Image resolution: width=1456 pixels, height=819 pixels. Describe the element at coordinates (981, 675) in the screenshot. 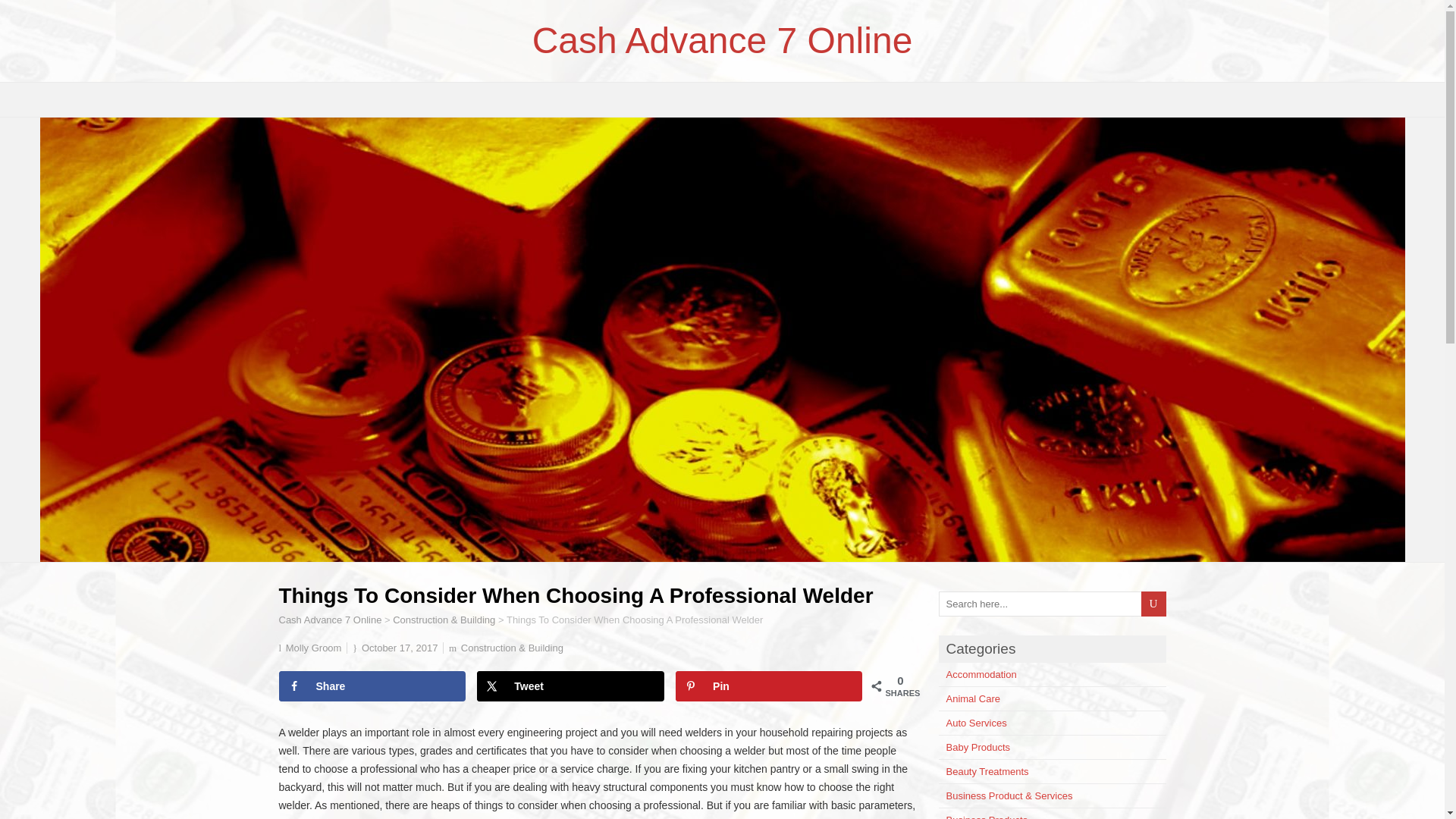

I see `Accommodation` at that location.